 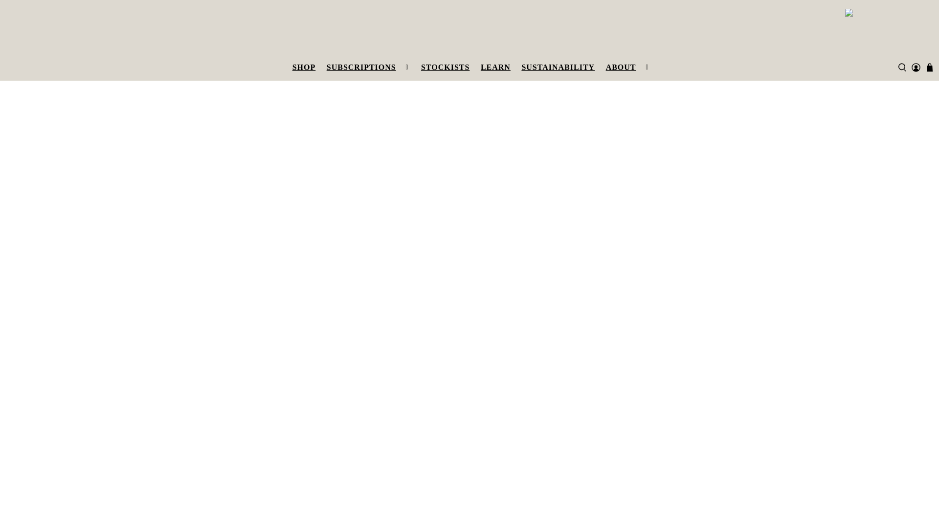 I want to click on STOCKISTS, so click(x=445, y=67).